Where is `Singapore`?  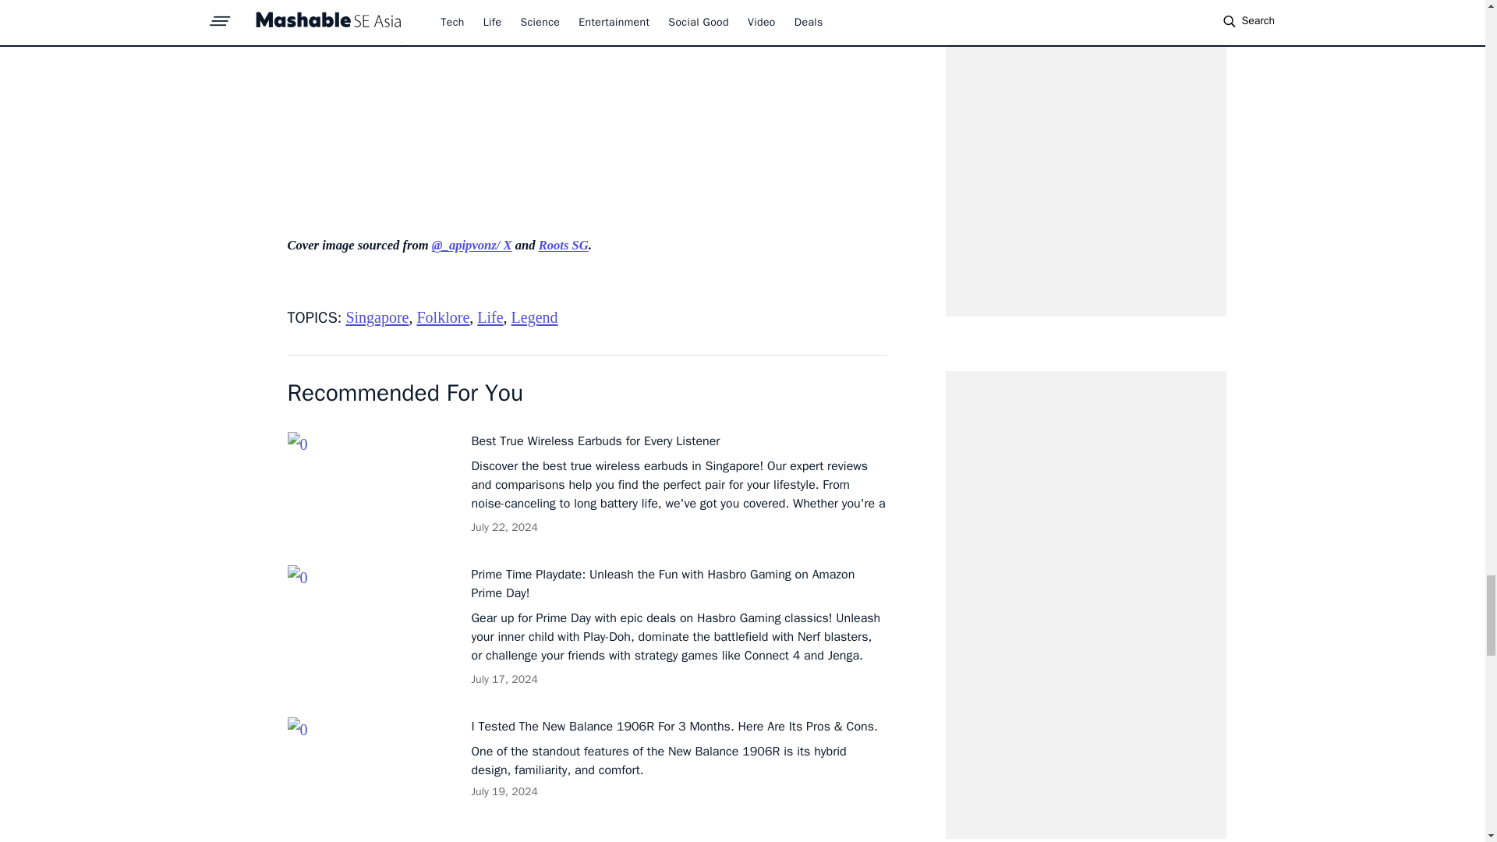
Singapore is located at coordinates (377, 317).